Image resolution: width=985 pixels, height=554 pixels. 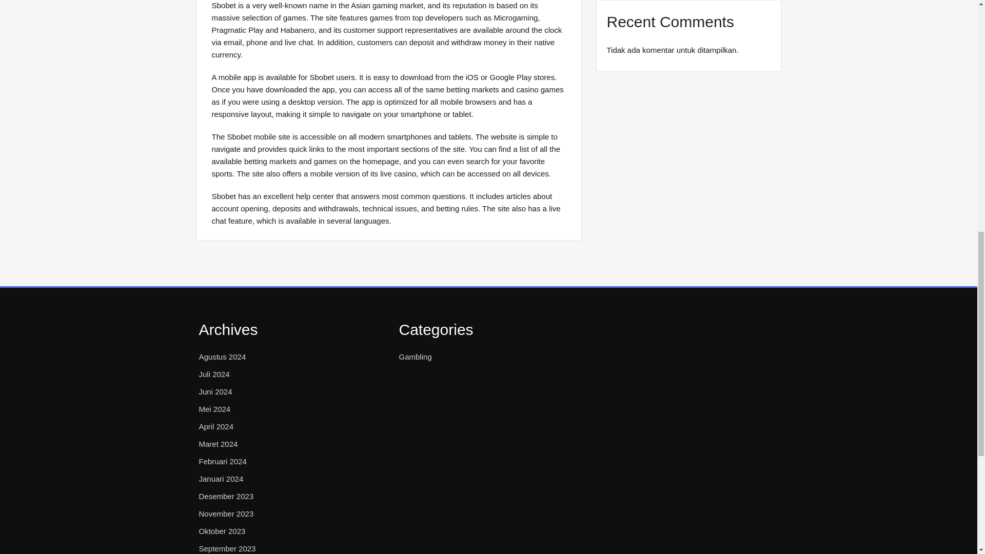 What do you see at coordinates (226, 496) in the screenshot?
I see `Desember 2023` at bounding box center [226, 496].